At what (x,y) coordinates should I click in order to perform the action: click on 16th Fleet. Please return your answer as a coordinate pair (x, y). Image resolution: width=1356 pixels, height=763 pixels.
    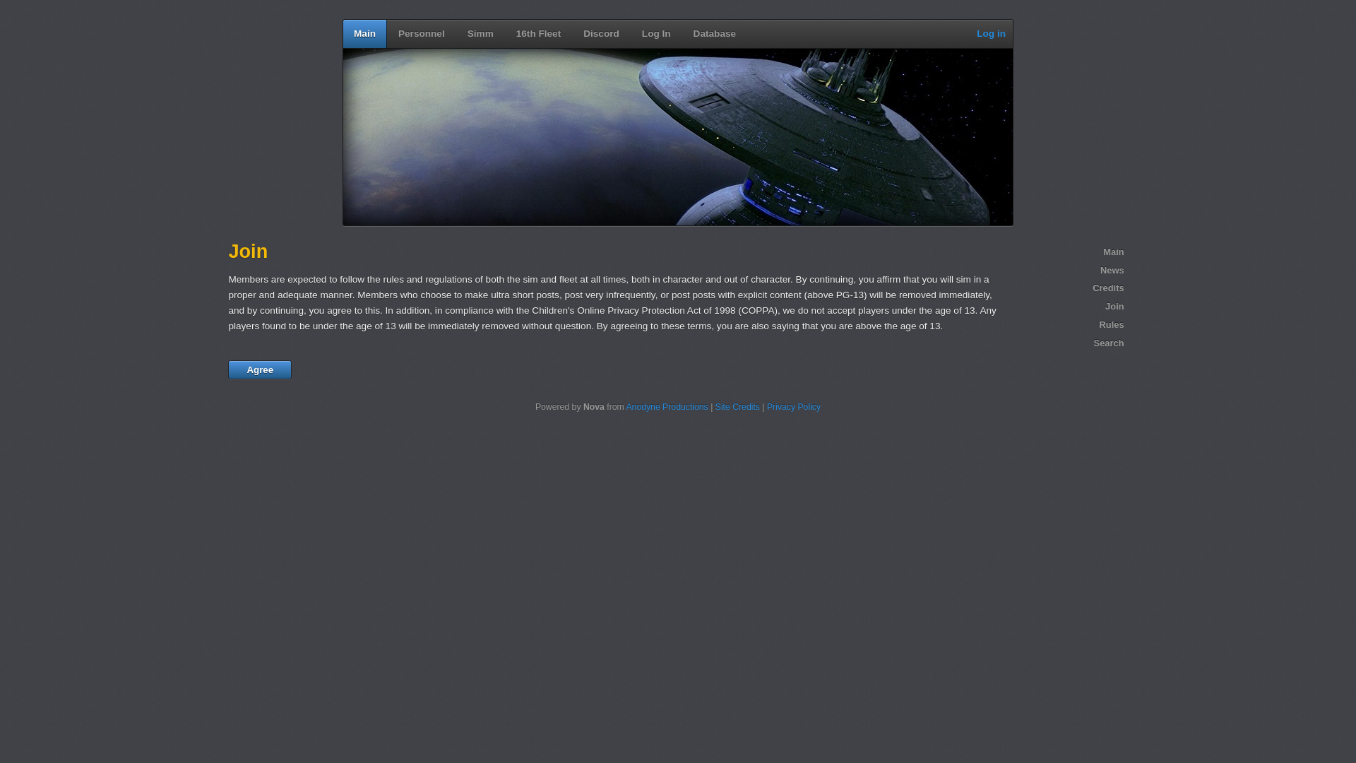
    Looking at the image, I should click on (538, 34).